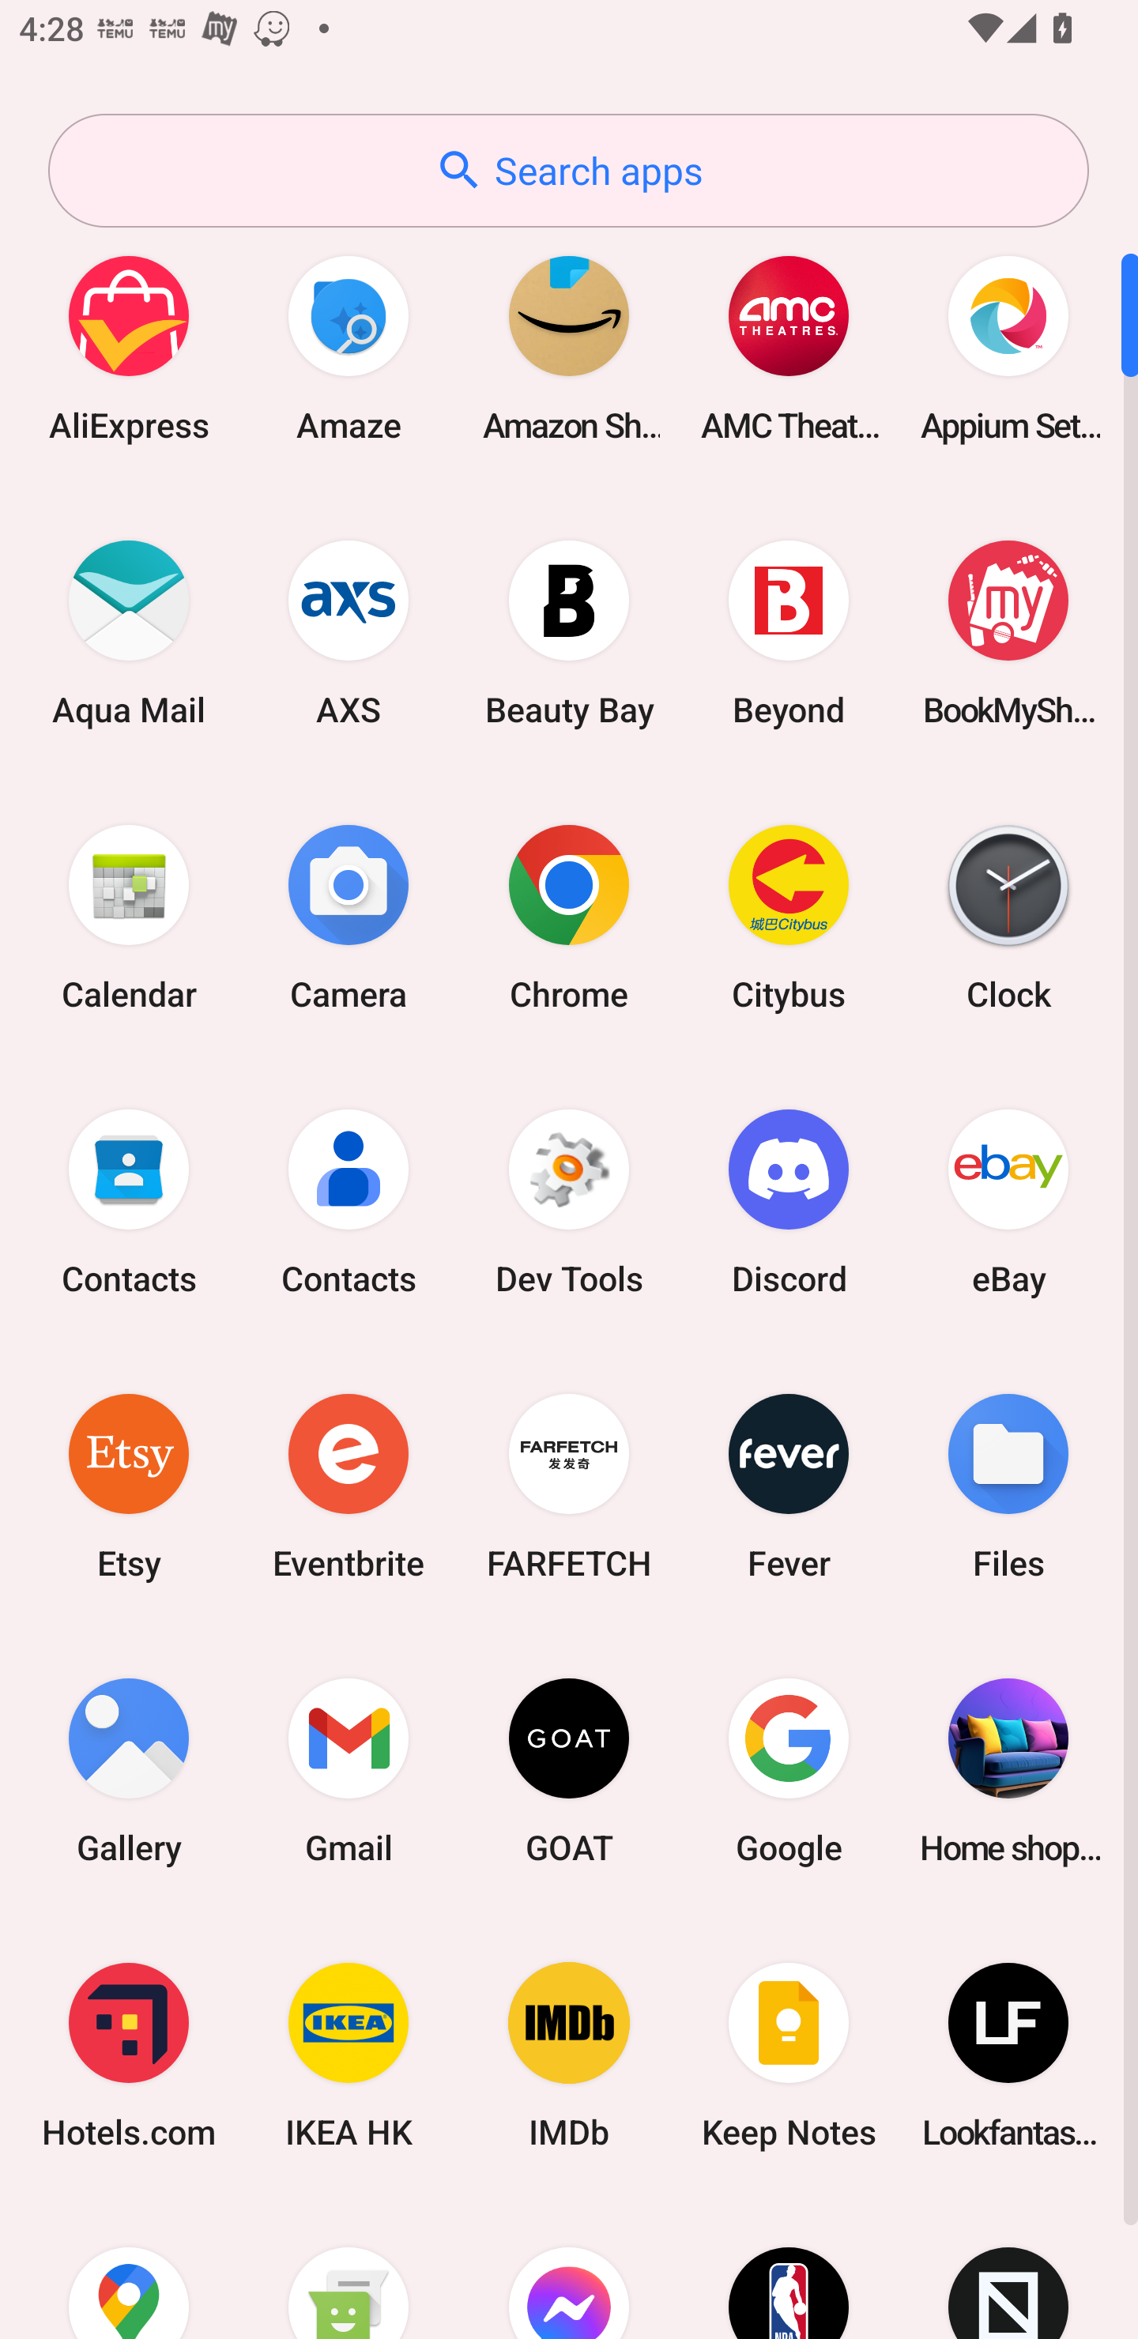 This screenshot has height=2339, width=1138. Describe the element at coordinates (349, 2269) in the screenshot. I see `Messaging` at that location.